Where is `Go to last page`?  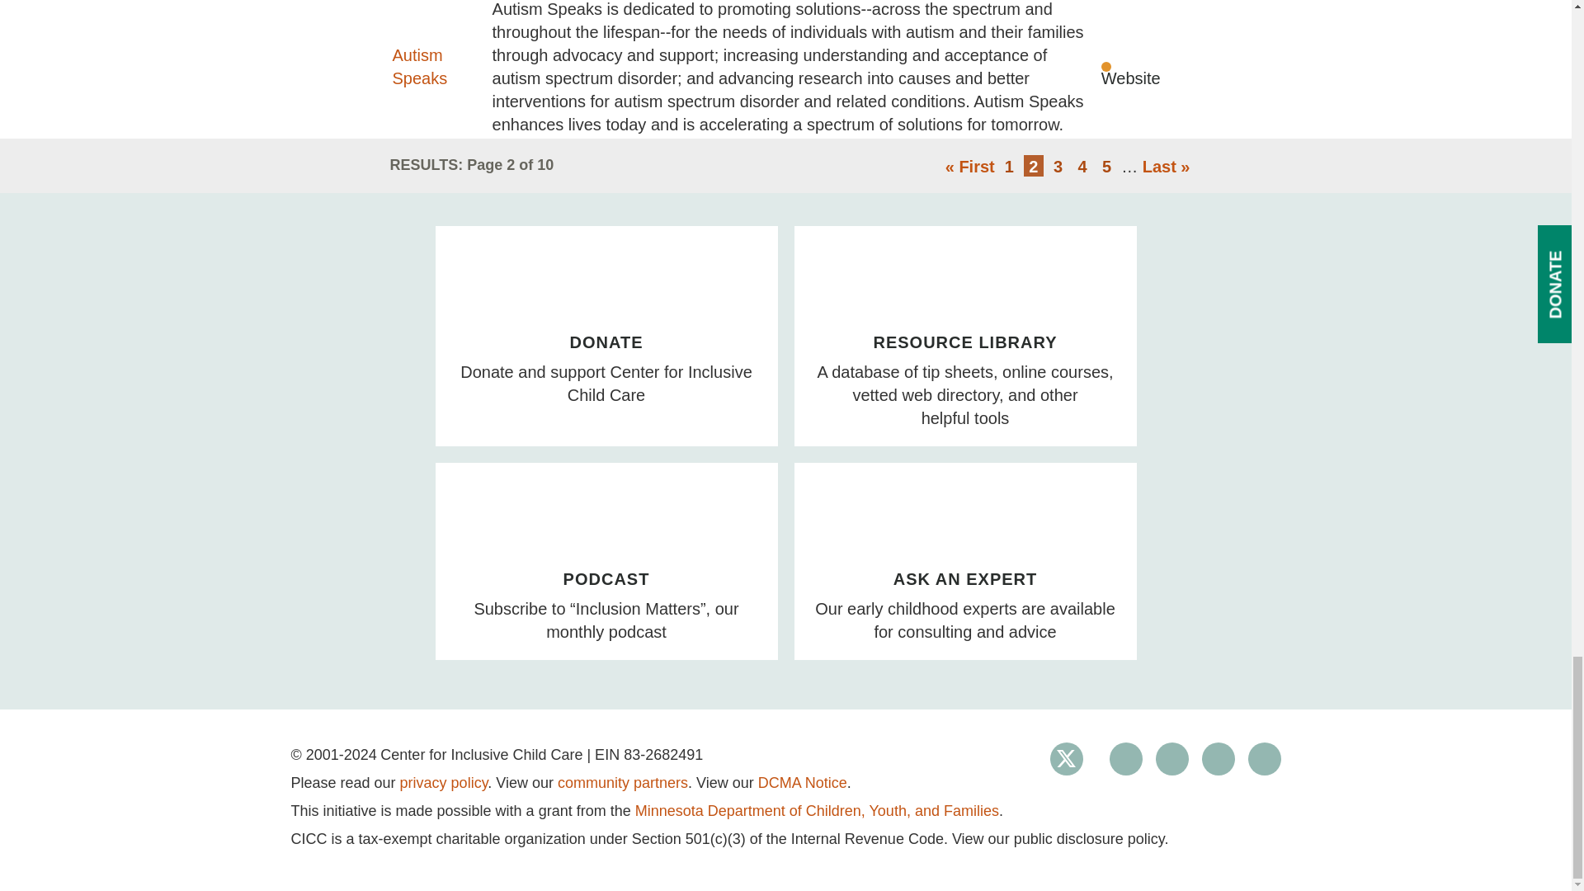 Go to last page is located at coordinates (1167, 167).